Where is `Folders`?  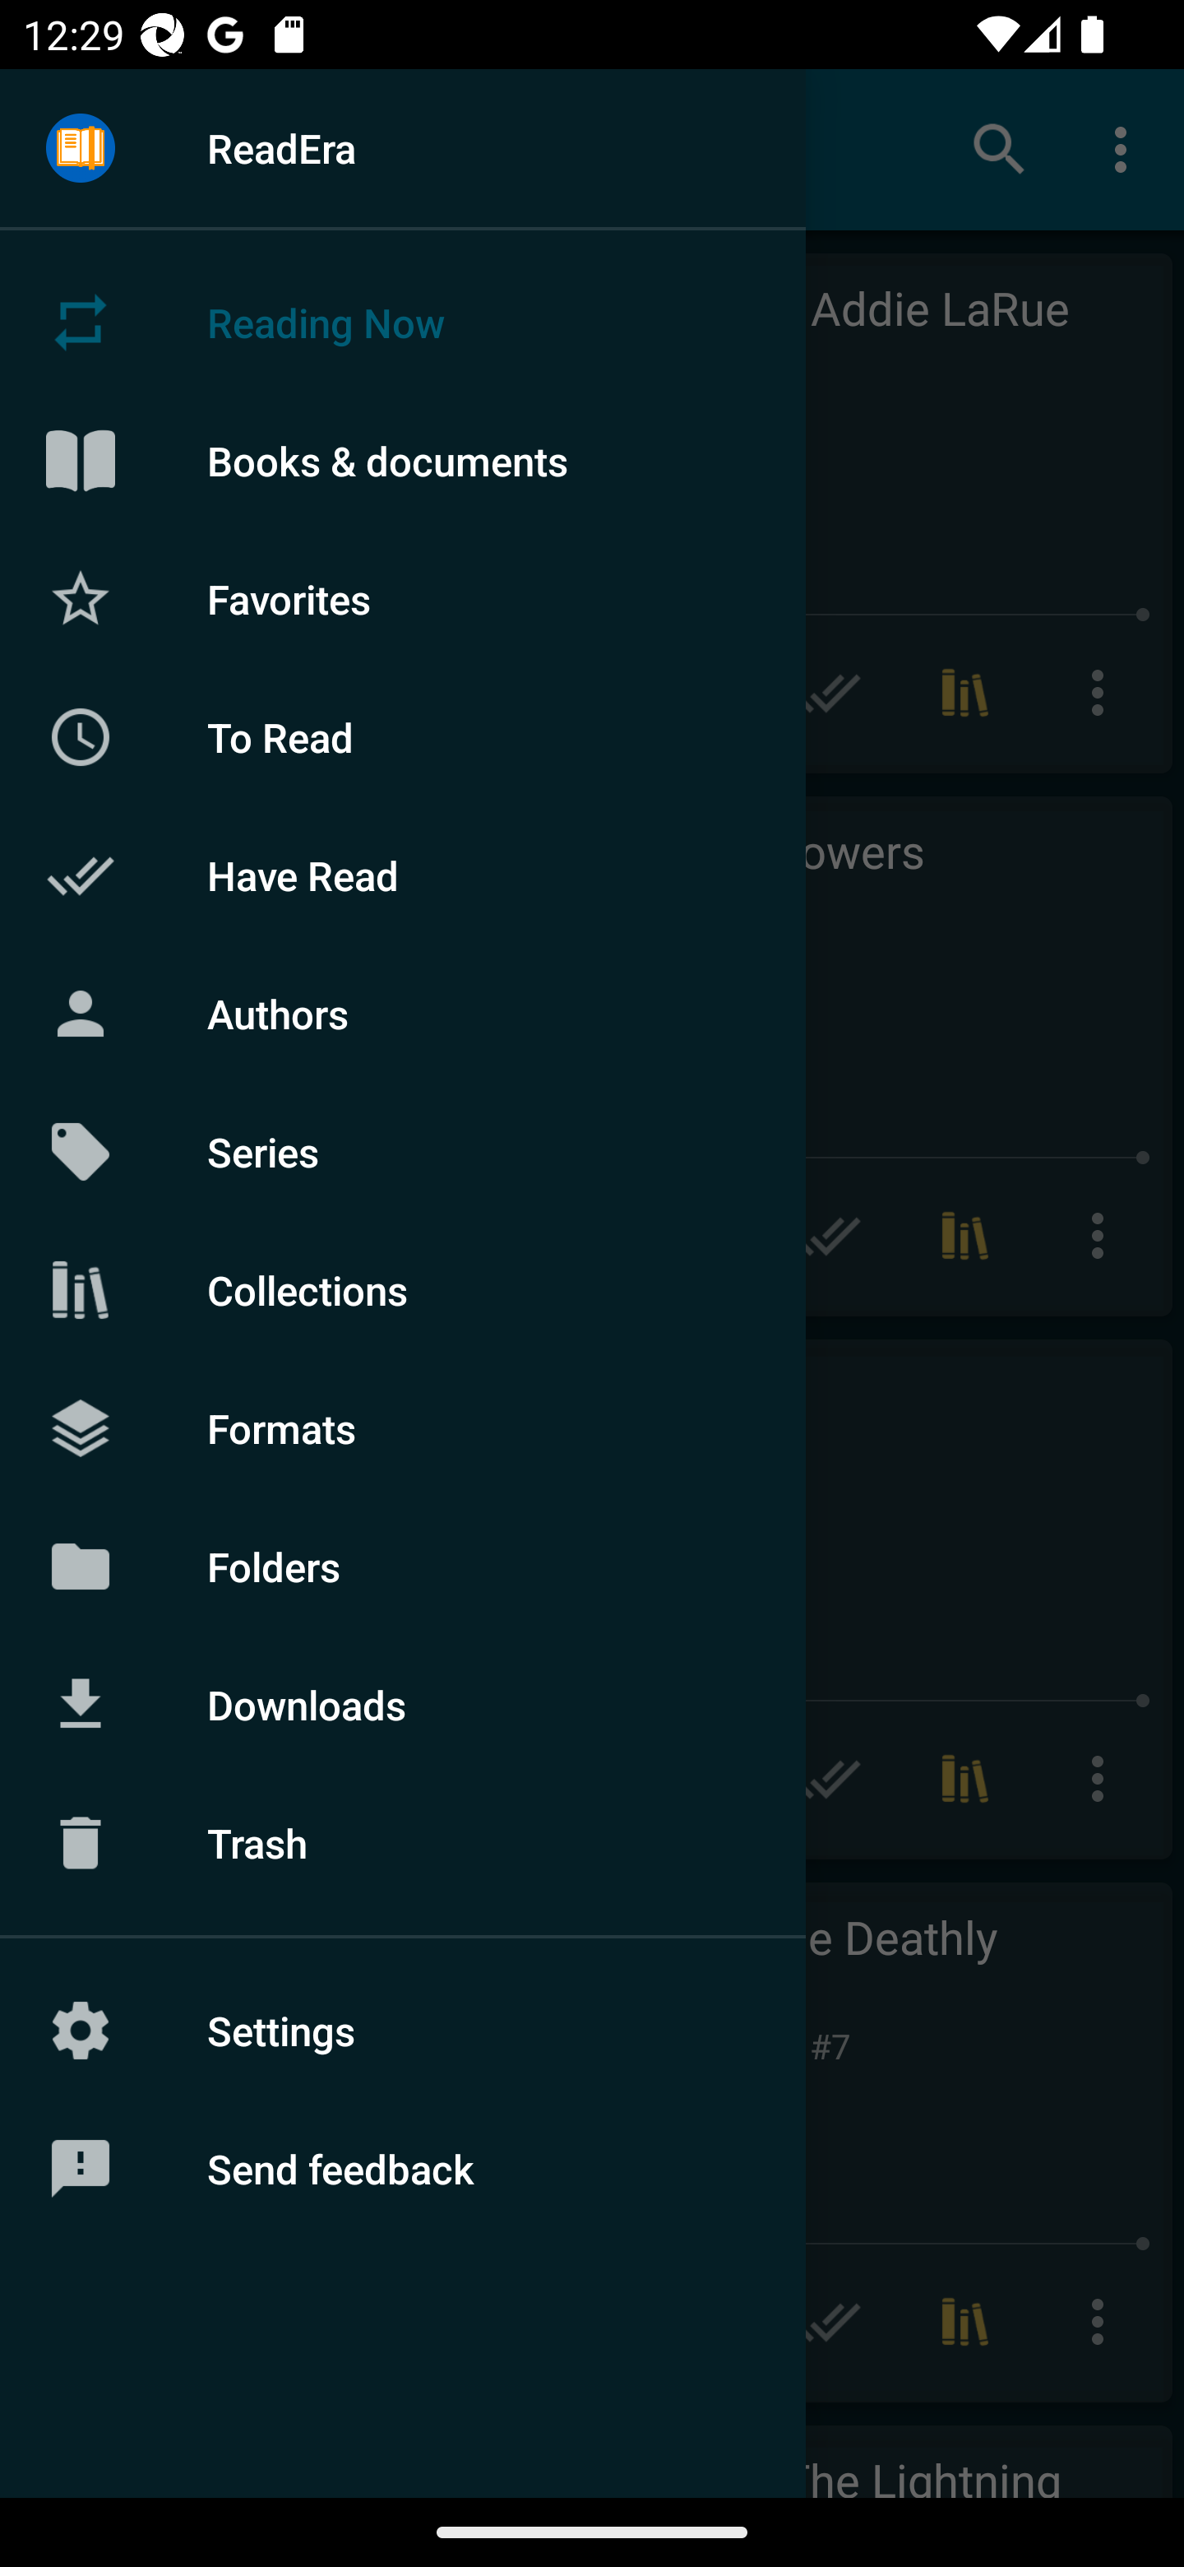 Folders is located at coordinates (403, 1565).